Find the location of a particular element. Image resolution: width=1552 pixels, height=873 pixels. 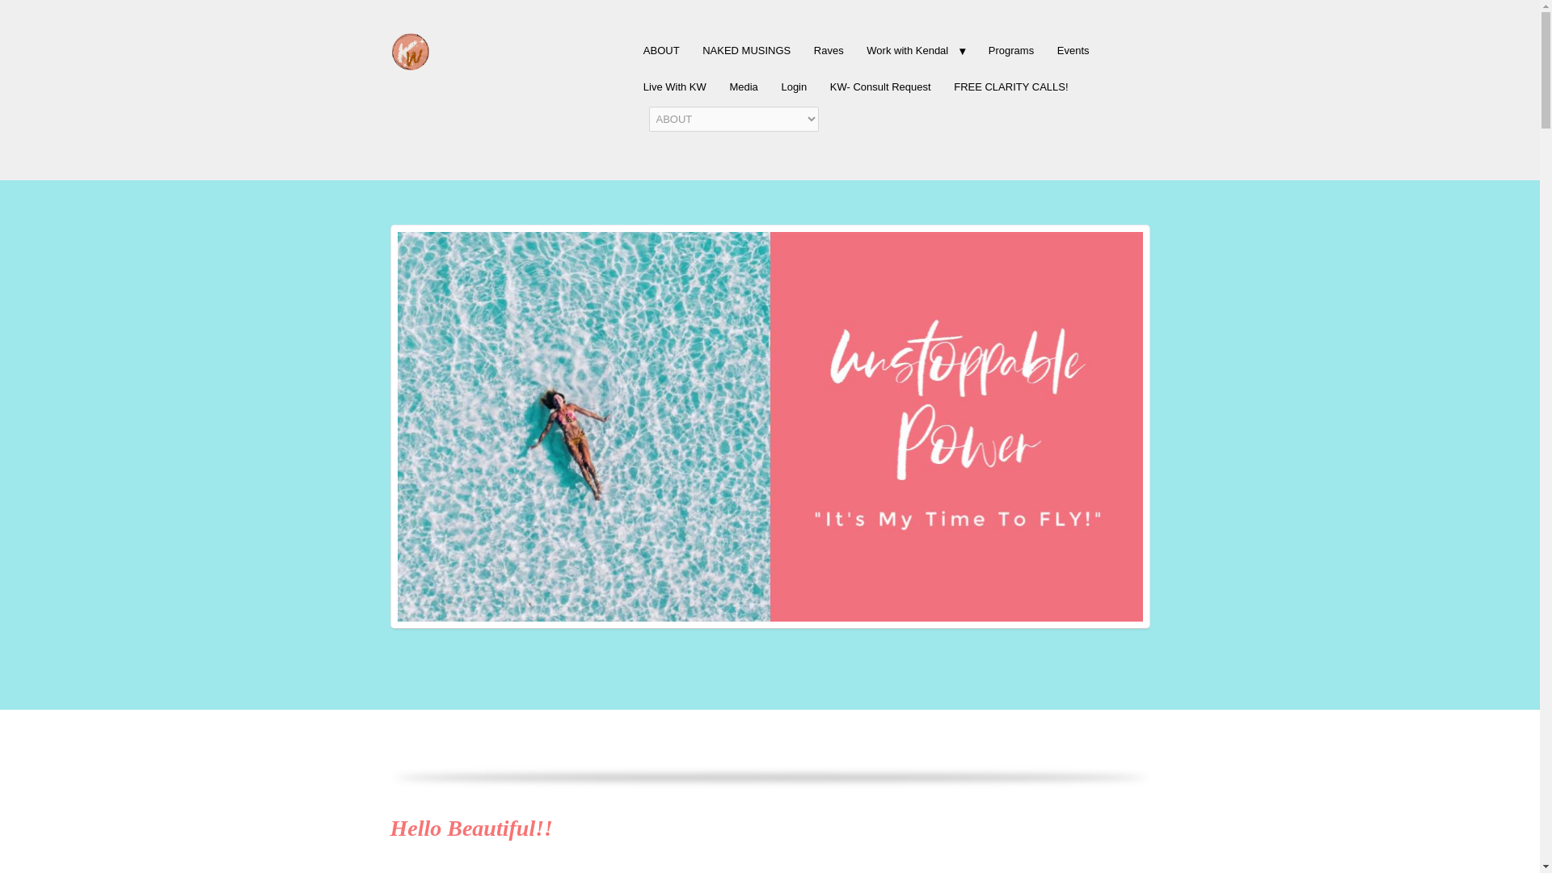

Work with Kendal is located at coordinates (916, 50).